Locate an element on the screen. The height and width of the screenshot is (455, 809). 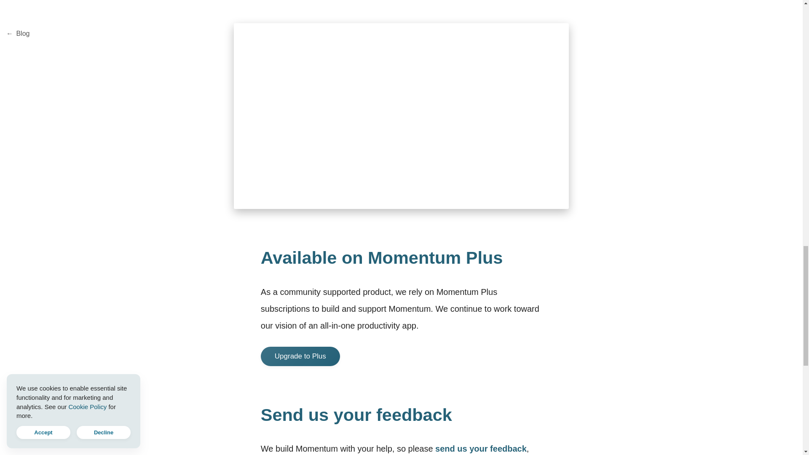
send us your feedback is located at coordinates (480, 448).